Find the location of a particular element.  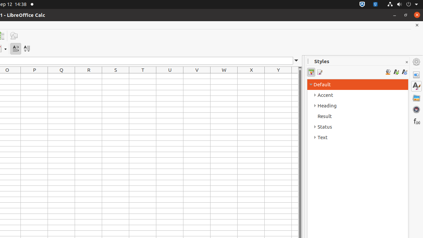

:1.72/StatusNotifierItem is located at coordinates (362, 5).